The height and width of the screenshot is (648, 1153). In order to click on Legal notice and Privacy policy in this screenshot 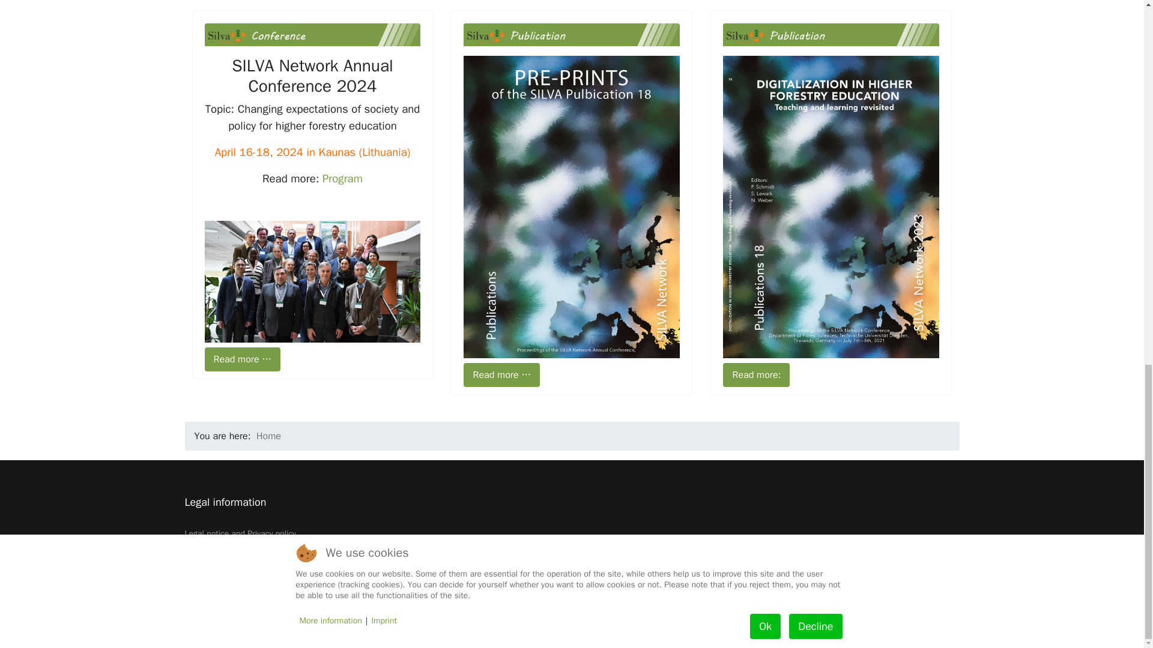, I will do `click(572, 534)`.